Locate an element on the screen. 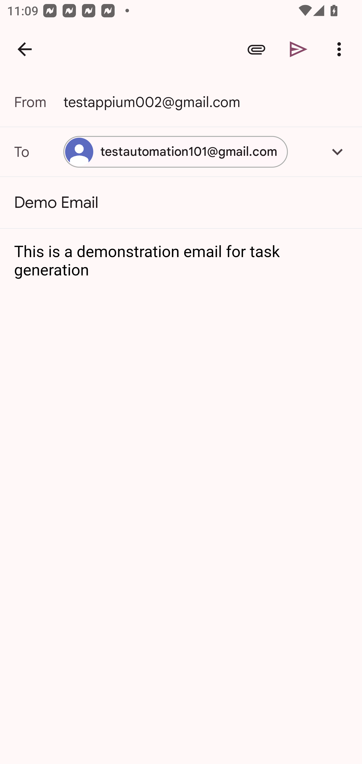 Image resolution: width=362 pixels, height=764 pixels. Attach file is located at coordinates (256, 49).